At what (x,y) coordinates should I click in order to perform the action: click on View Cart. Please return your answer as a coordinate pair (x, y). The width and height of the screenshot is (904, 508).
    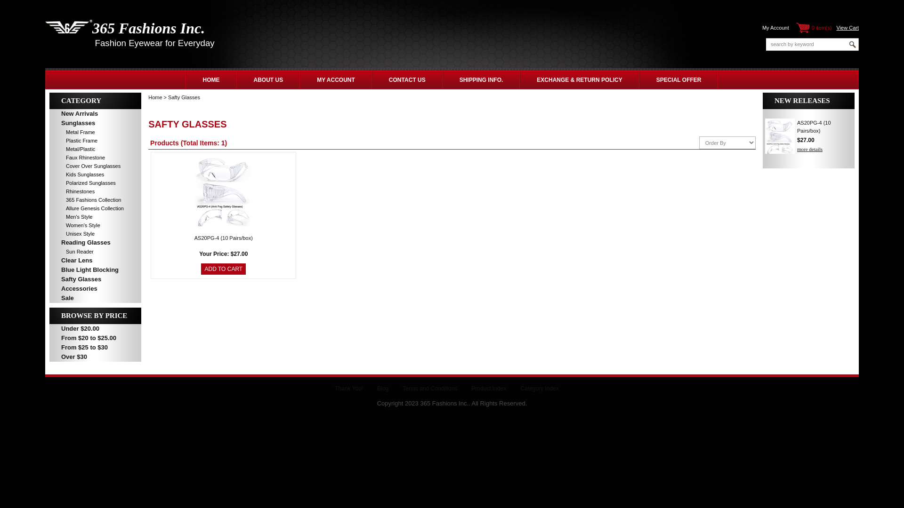
    Looking at the image, I should click on (847, 28).